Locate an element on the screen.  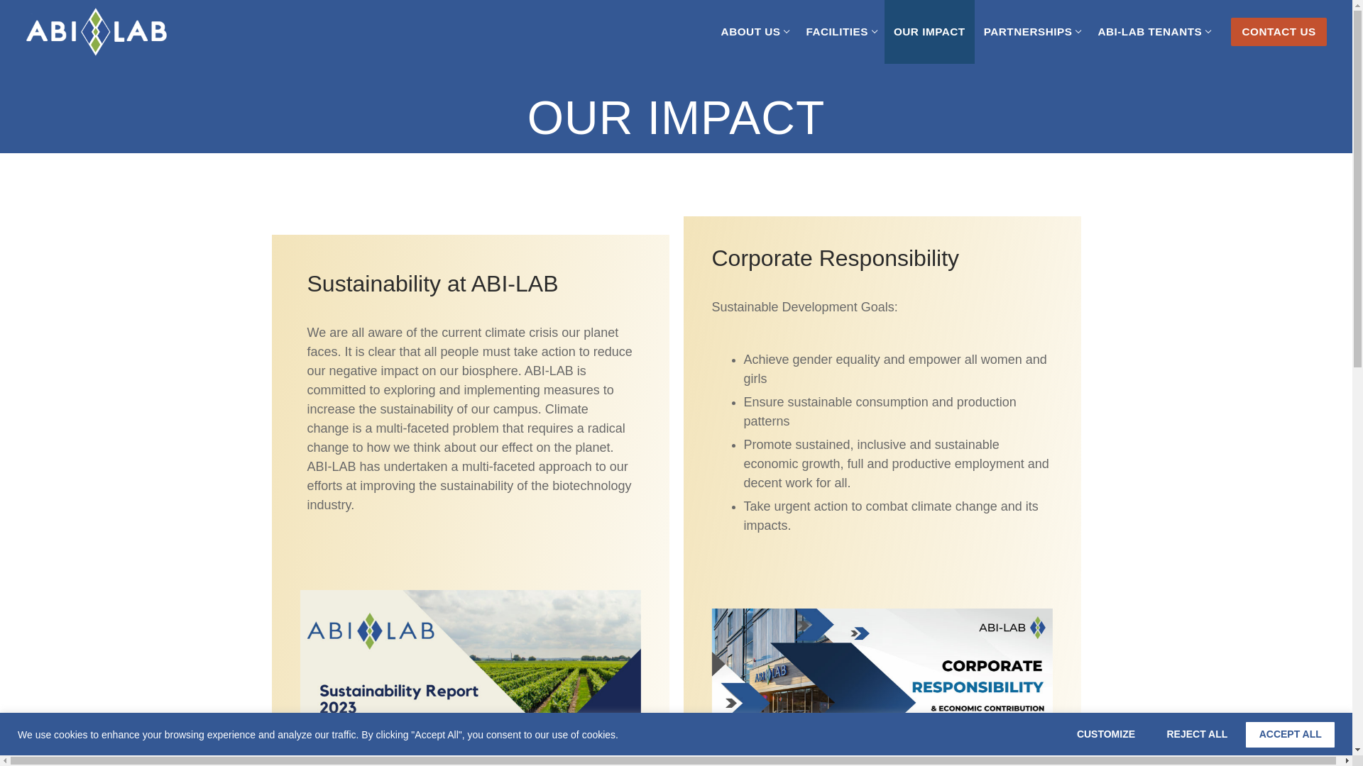
CUSTOMIZE is located at coordinates (839, 31).